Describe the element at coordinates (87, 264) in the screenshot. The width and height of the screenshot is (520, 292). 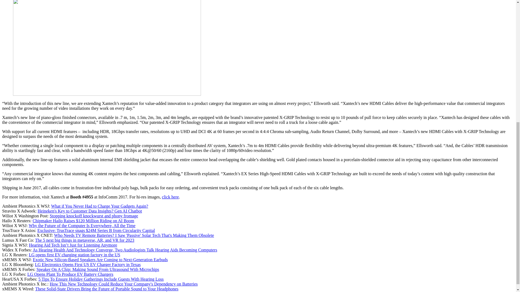
I see `LG Electronics Opens First US EV Charger Factory in Texas` at that location.